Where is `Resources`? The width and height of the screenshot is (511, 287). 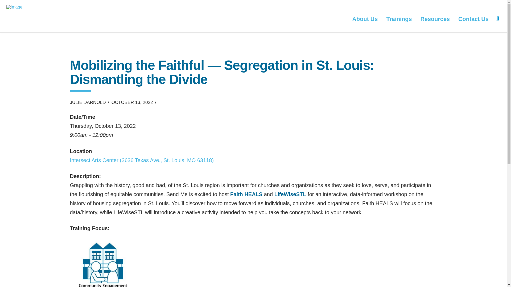 Resources is located at coordinates (435, 18).